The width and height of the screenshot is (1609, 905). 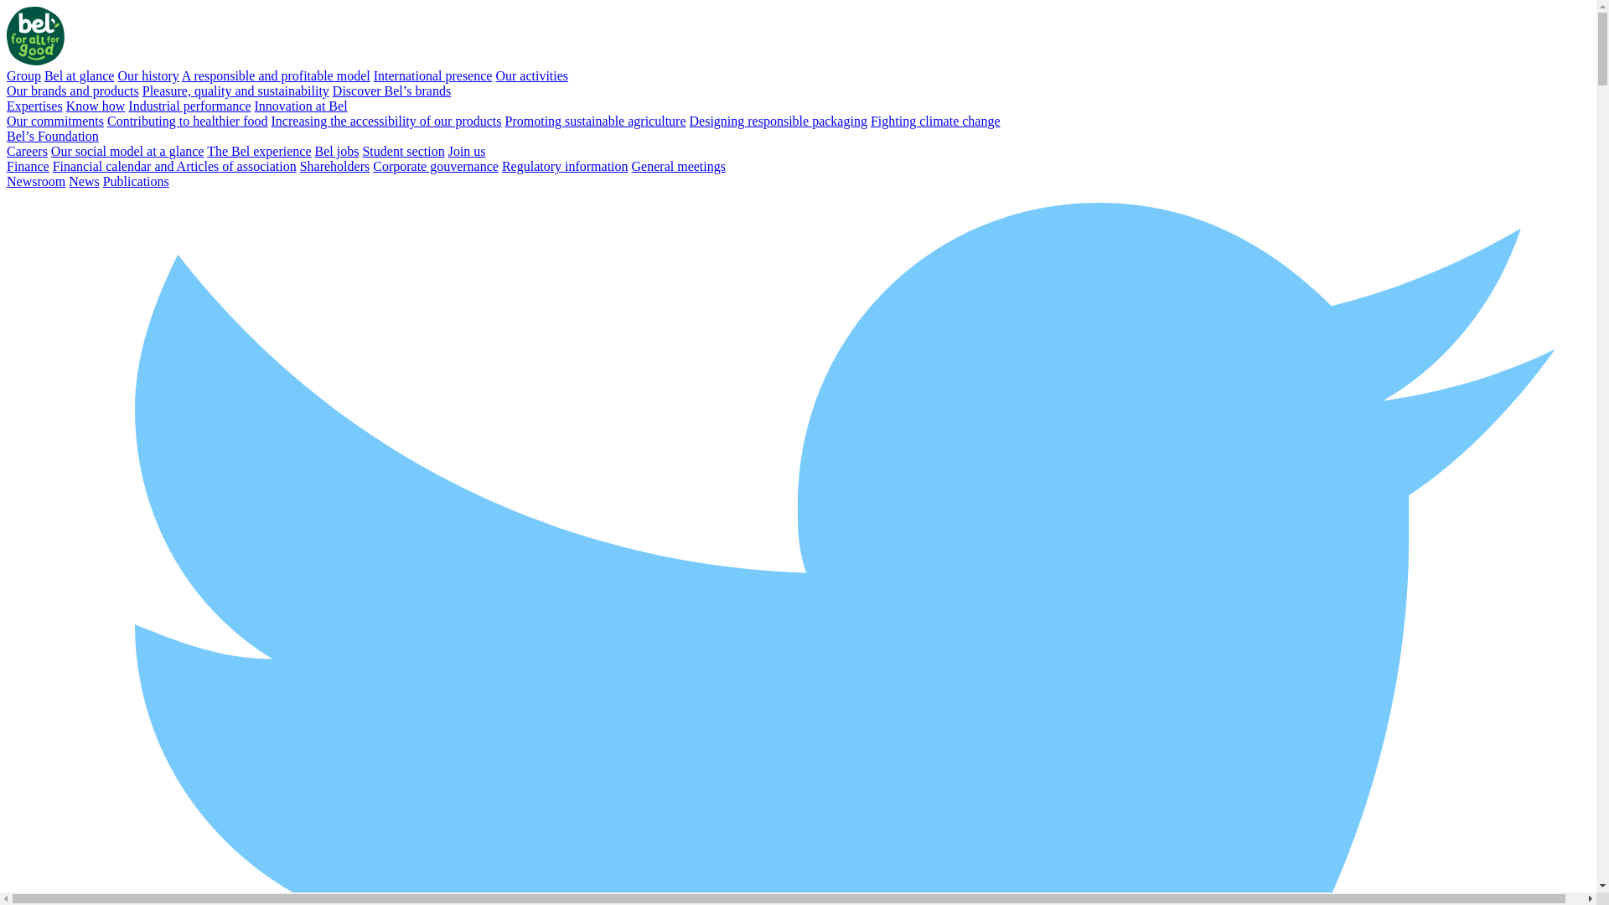 I want to click on Innovation at Bel, so click(x=300, y=106).